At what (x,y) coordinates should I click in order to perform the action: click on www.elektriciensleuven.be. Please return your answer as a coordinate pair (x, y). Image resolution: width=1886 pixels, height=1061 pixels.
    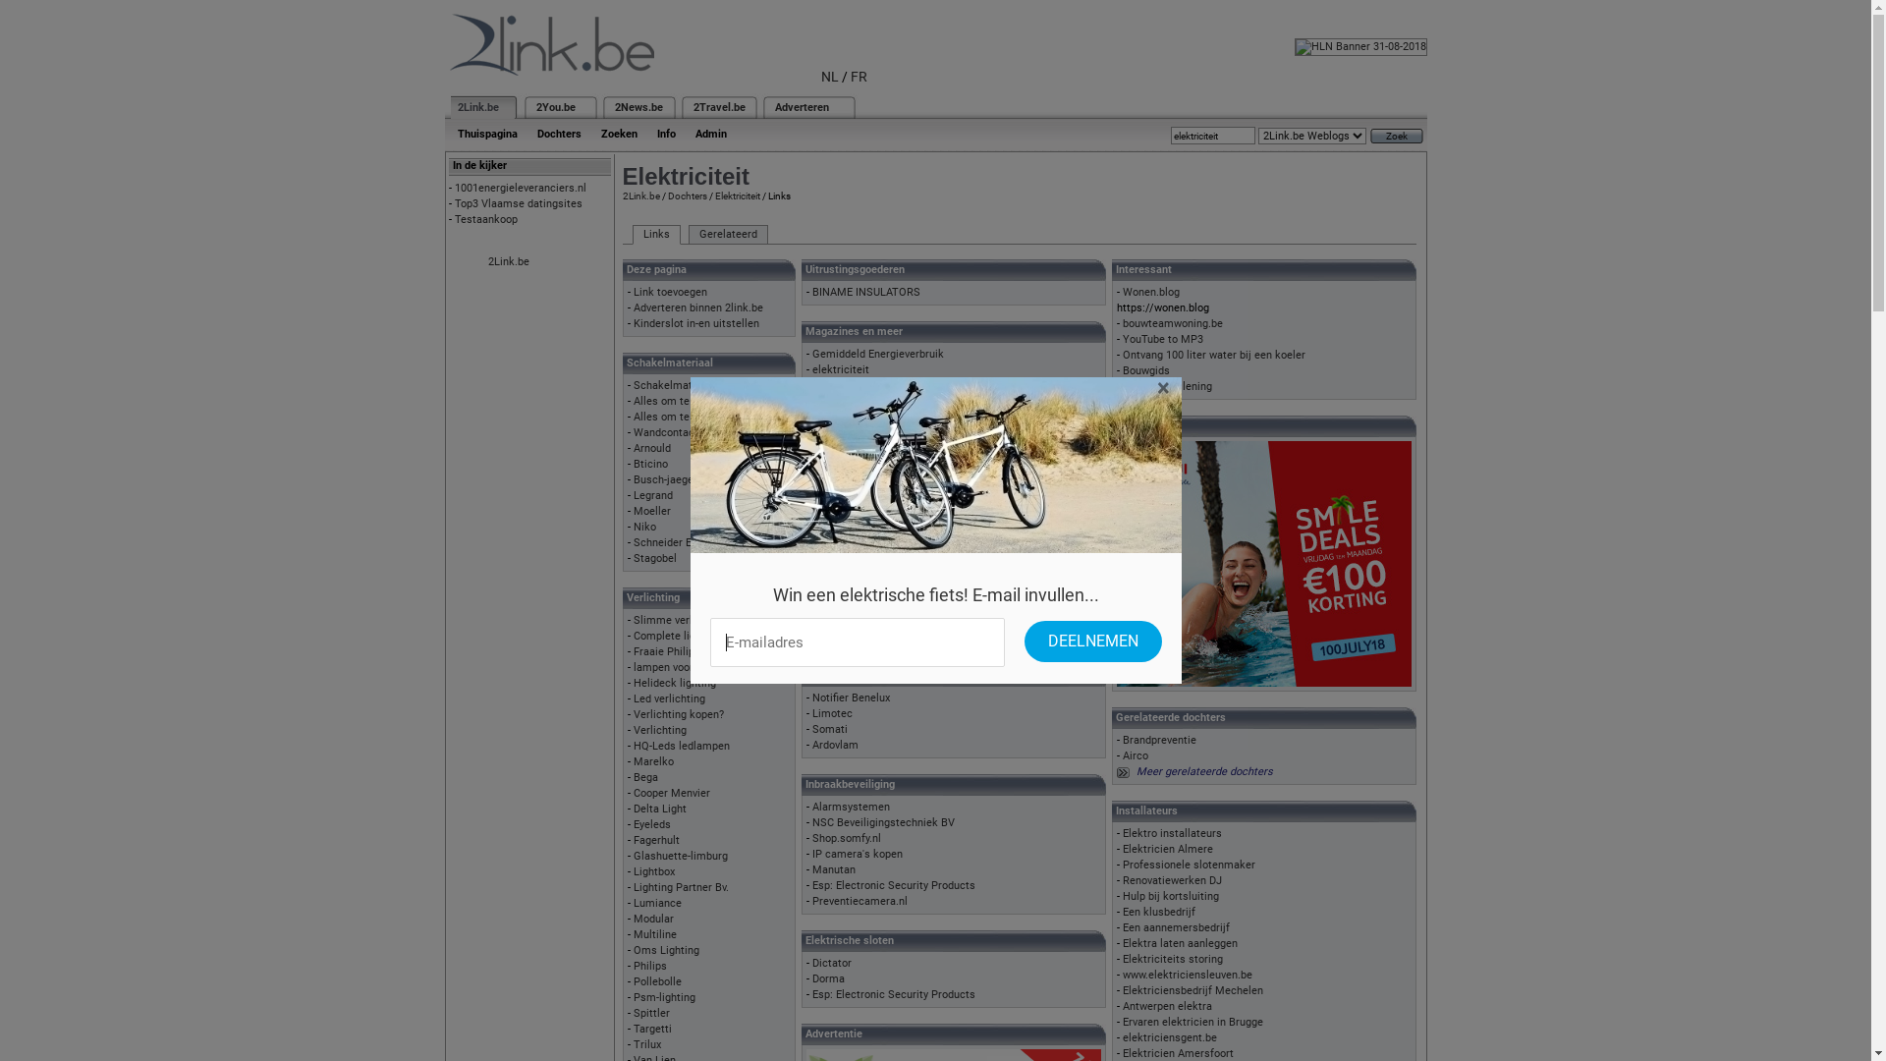
    Looking at the image, I should click on (1187, 975).